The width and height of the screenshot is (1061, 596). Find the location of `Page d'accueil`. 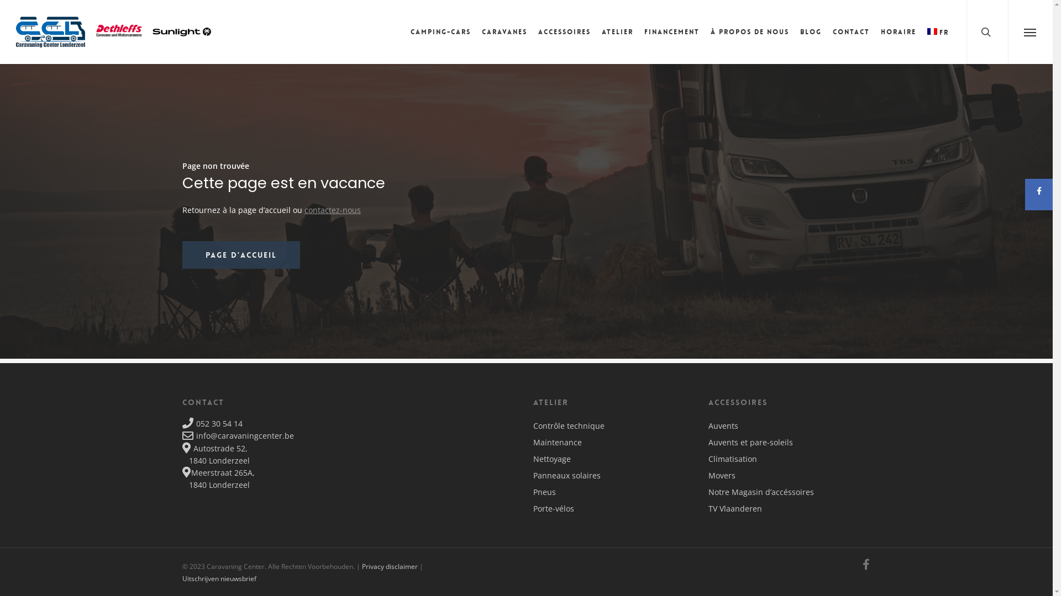

Page d'accueil is located at coordinates (241, 255).